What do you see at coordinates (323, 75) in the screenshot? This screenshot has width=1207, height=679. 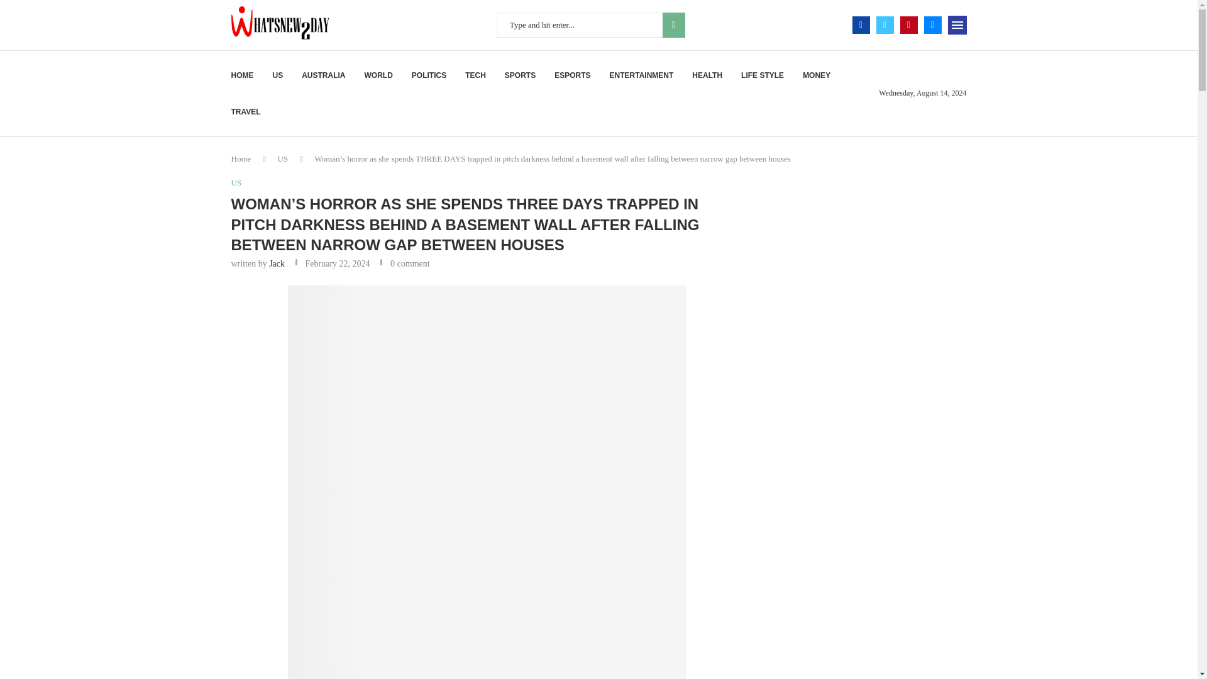 I see `AUSTRALIA` at bounding box center [323, 75].